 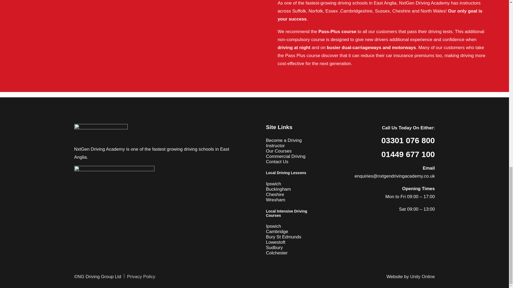 What do you see at coordinates (278, 151) in the screenshot?
I see `Our Courses` at bounding box center [278, 151].